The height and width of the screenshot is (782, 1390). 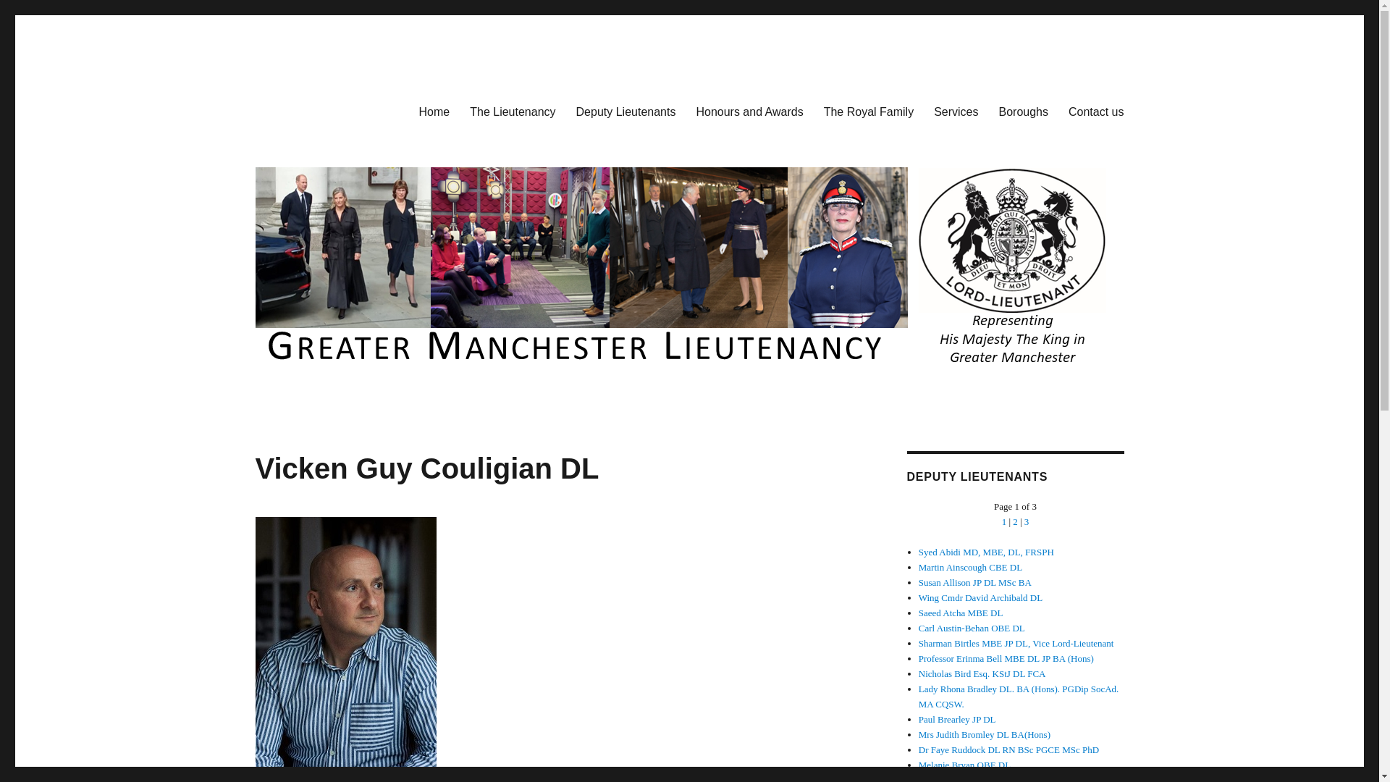 I want to click on Susan Allison JP DL MSc BA, so click(x=974, y=582).